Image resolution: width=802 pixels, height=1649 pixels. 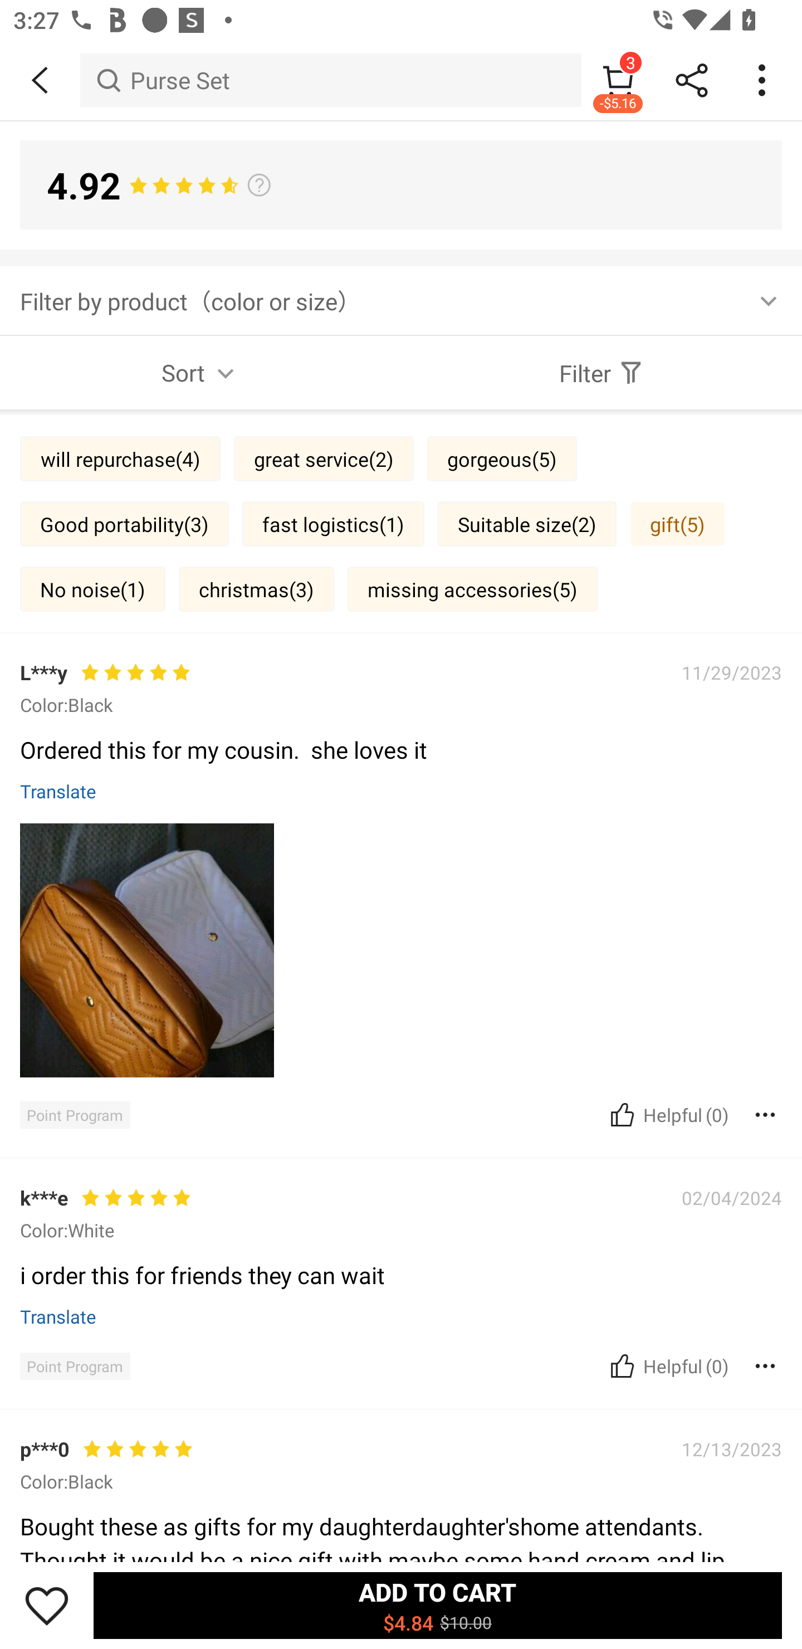 What do you see at coordinates (58, 791) in the screenshot?
I see `Translate` at bounding box center [58, 791].